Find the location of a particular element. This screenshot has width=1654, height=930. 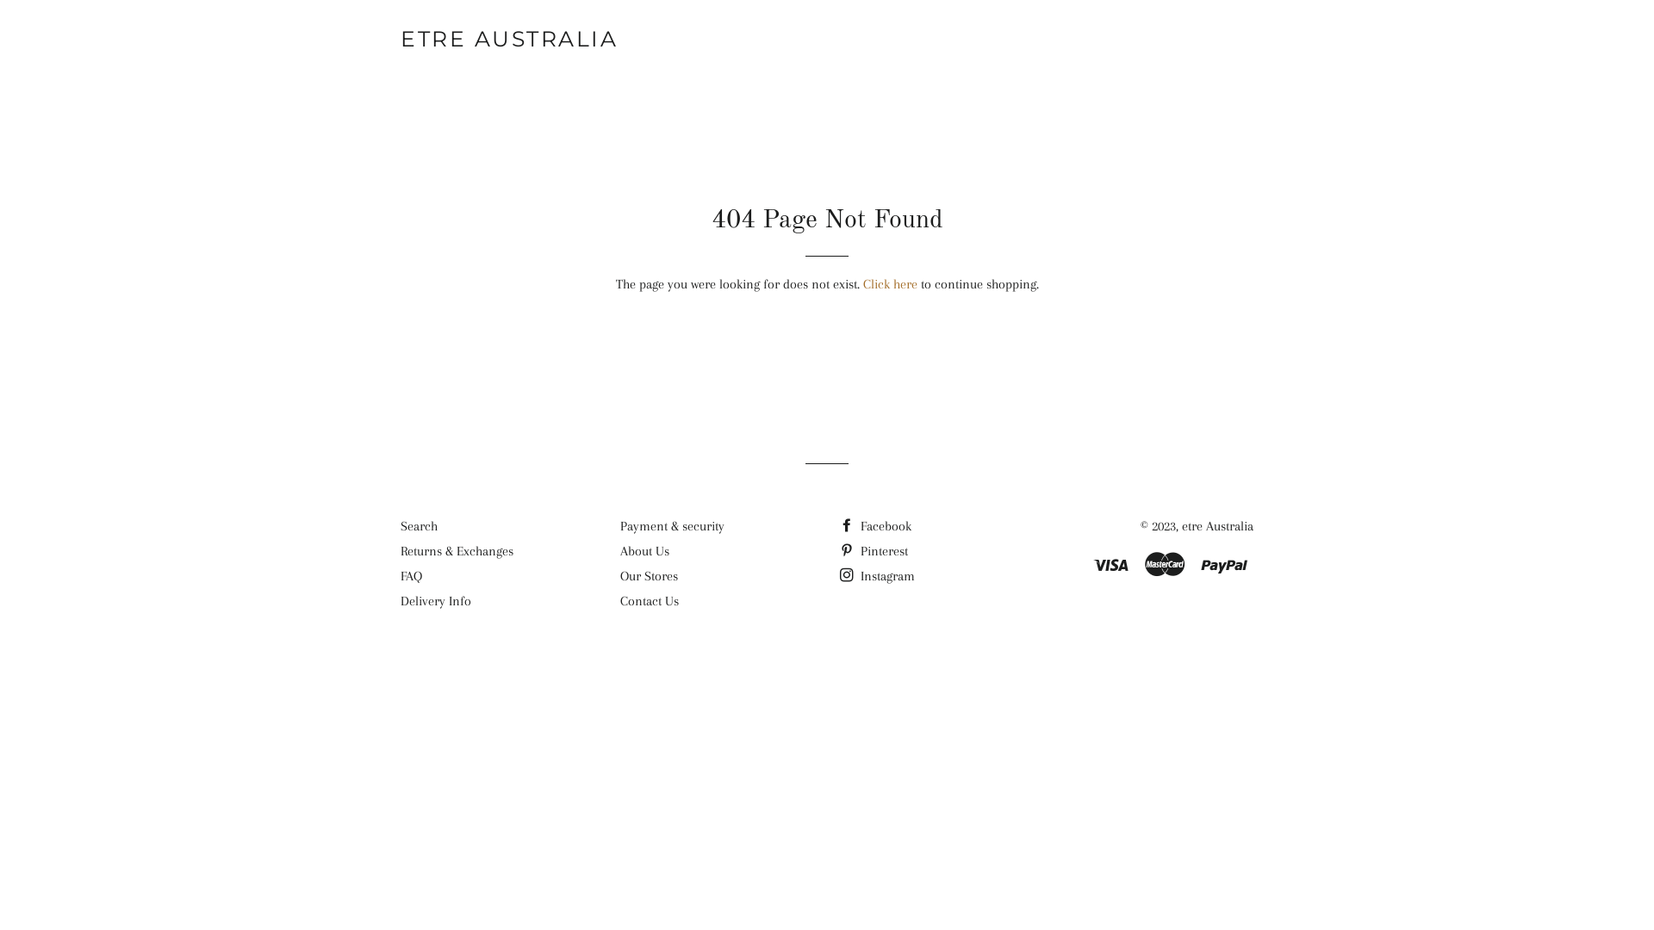

Returns & Exchanges is located at coordinates (457, 551).